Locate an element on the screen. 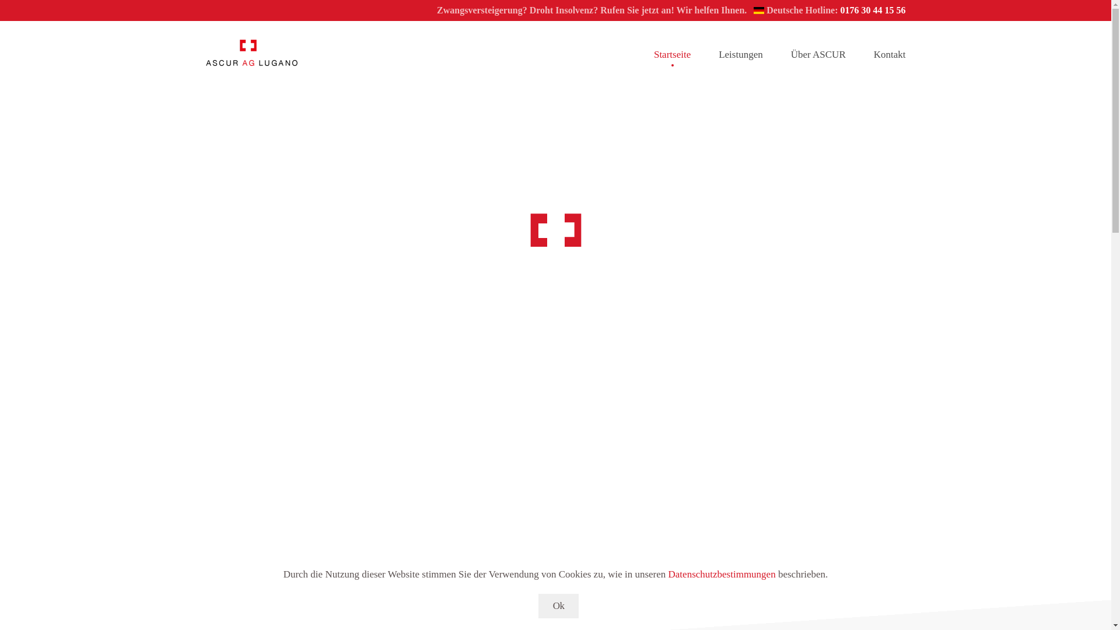 Image resolution: width=1120 pixels, height=630 pixels. Startseite is located at coordinates (672, 55).